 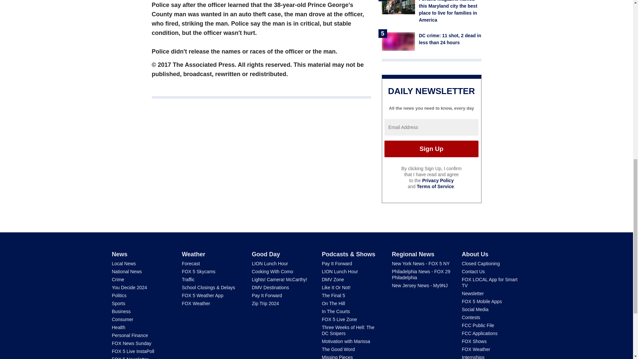 I want to click on Sign Up, so click(x=431, y=149).